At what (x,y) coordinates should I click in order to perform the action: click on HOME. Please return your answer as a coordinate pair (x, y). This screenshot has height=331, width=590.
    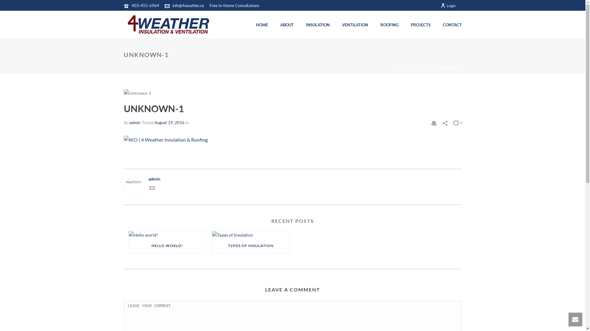
    Looking at the image, I should click on (404, 67).